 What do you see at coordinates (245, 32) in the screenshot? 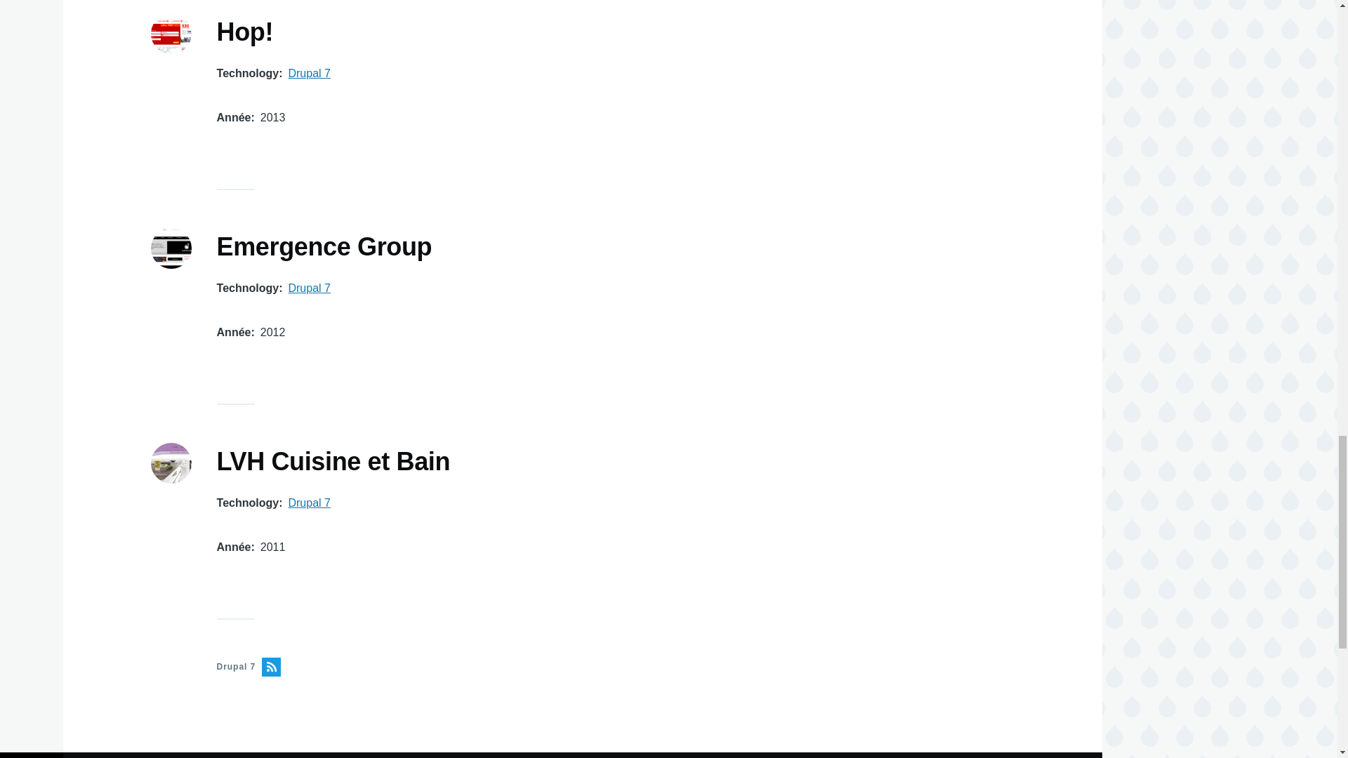
I see `Hop!` at bounding box center [245, 32].